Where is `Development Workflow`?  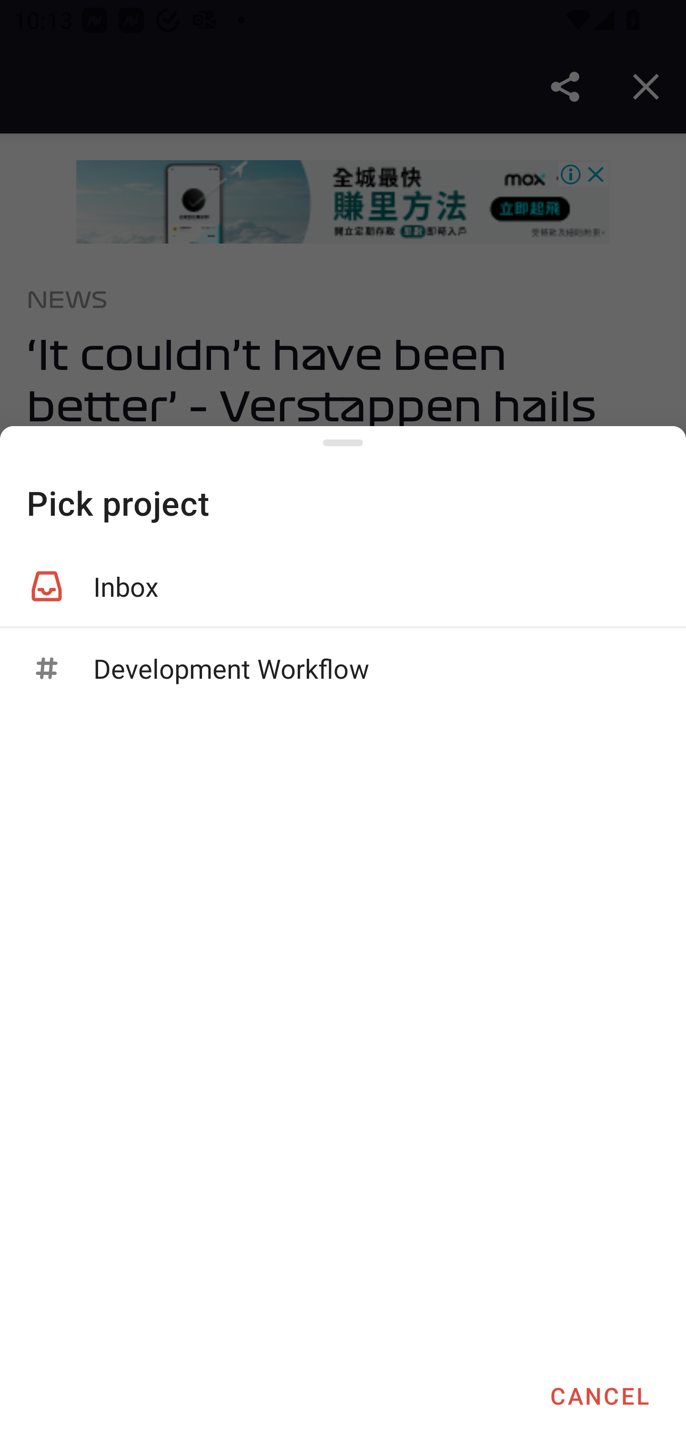
Development Workflow is located at coordinates (343, 668).